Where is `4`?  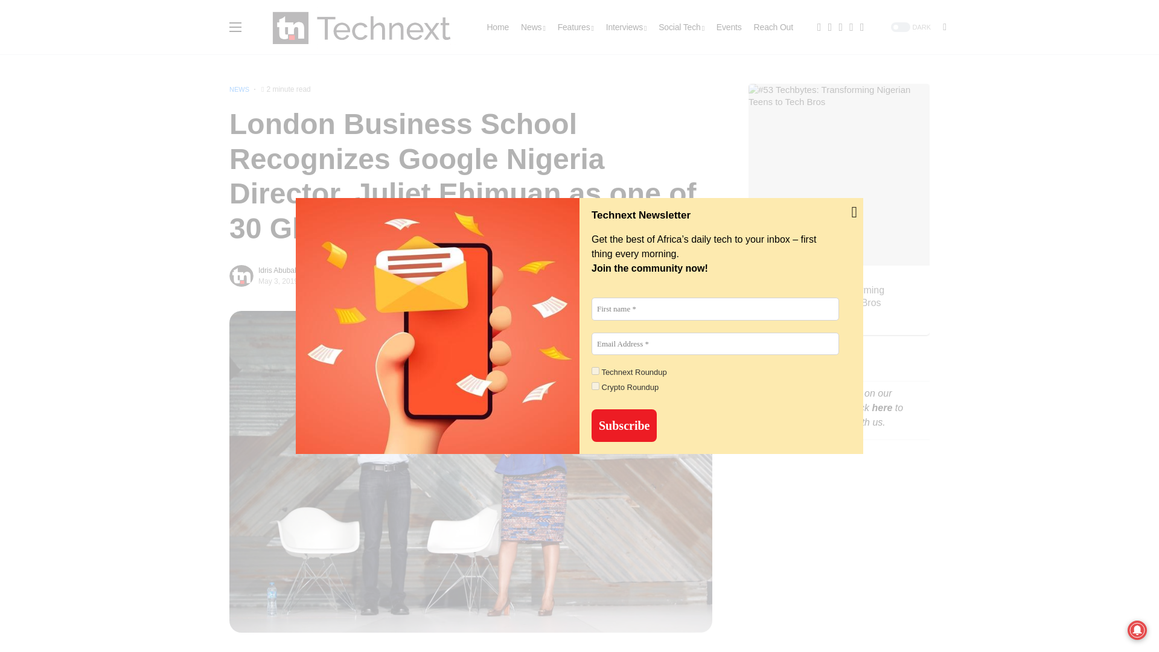
4 is located at coordinates (595, 371).